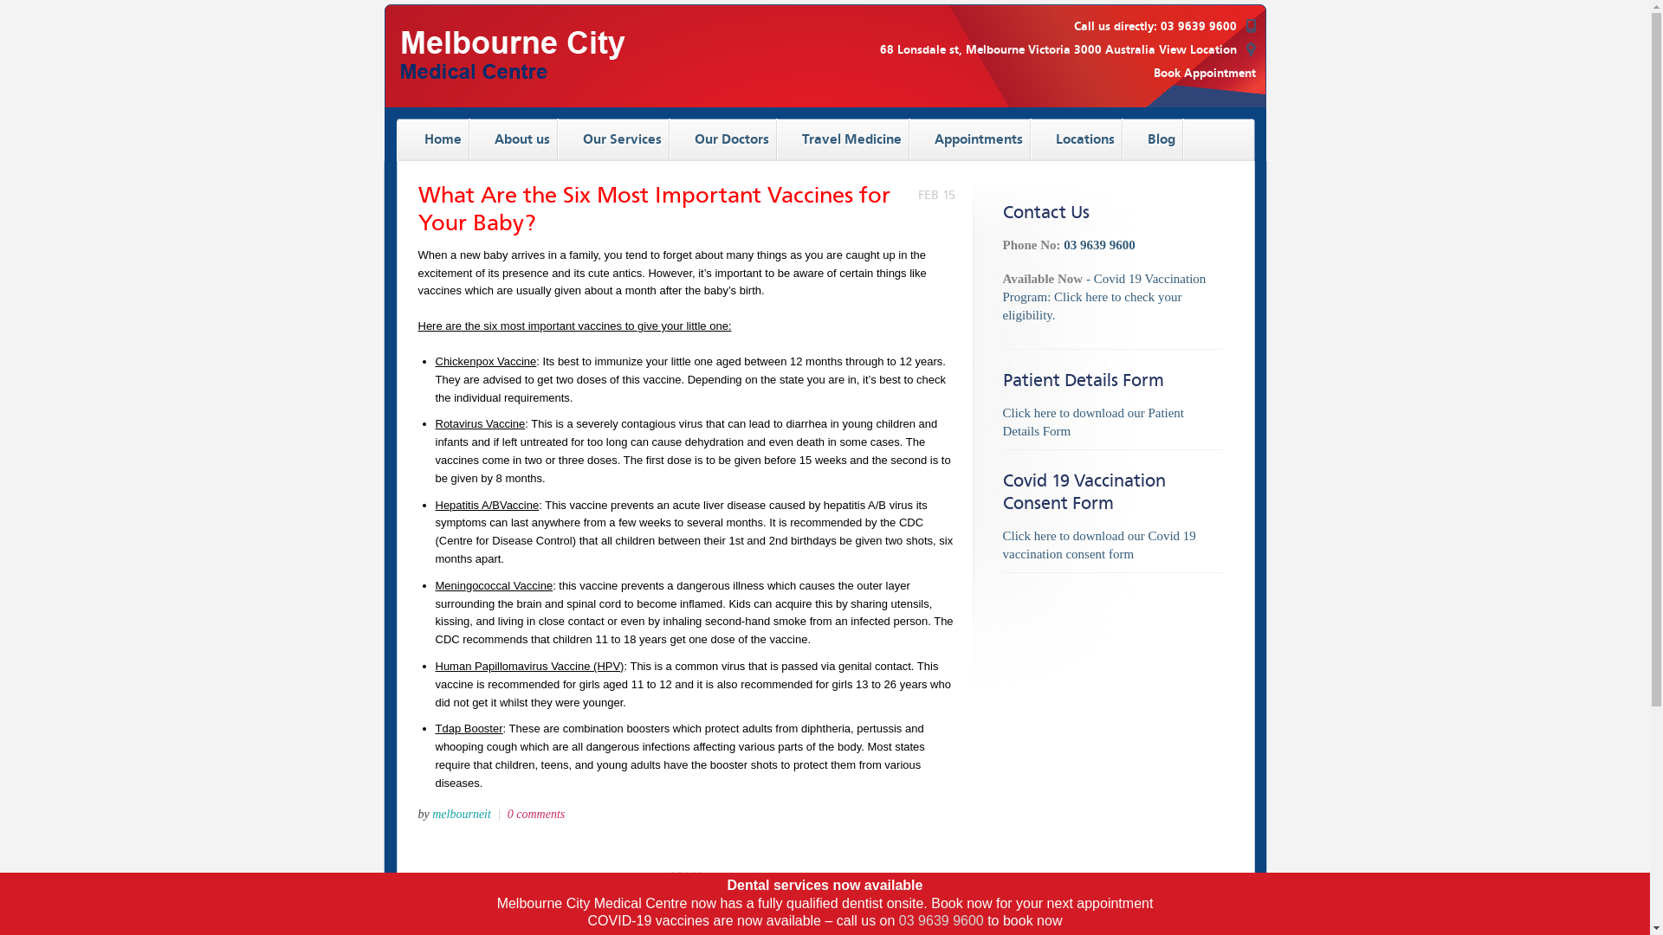  What do you see at coordinates (1094, 422) in the screenshot?
I see `Click here to download our Patient Details Form` at bounding box center [1094, 422].